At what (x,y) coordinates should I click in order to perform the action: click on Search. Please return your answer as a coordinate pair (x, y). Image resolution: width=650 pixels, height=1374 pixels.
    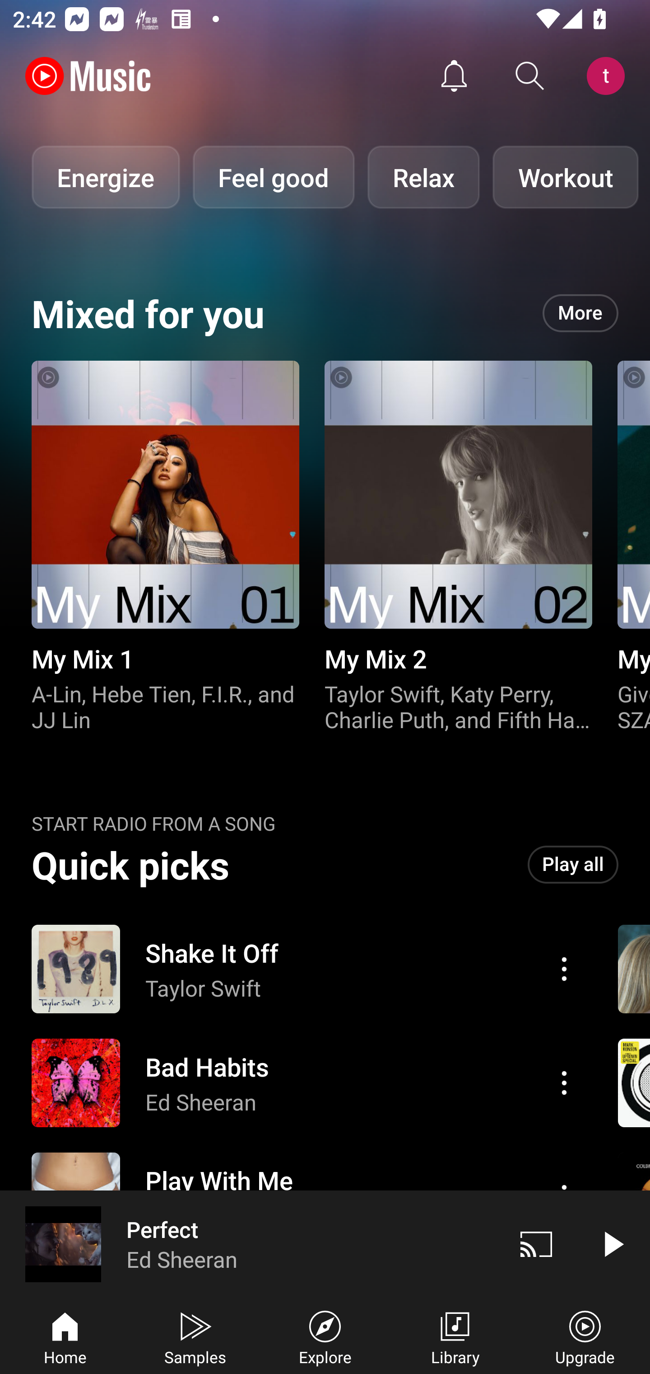
    Looking at the image, I should click on (530, 76).